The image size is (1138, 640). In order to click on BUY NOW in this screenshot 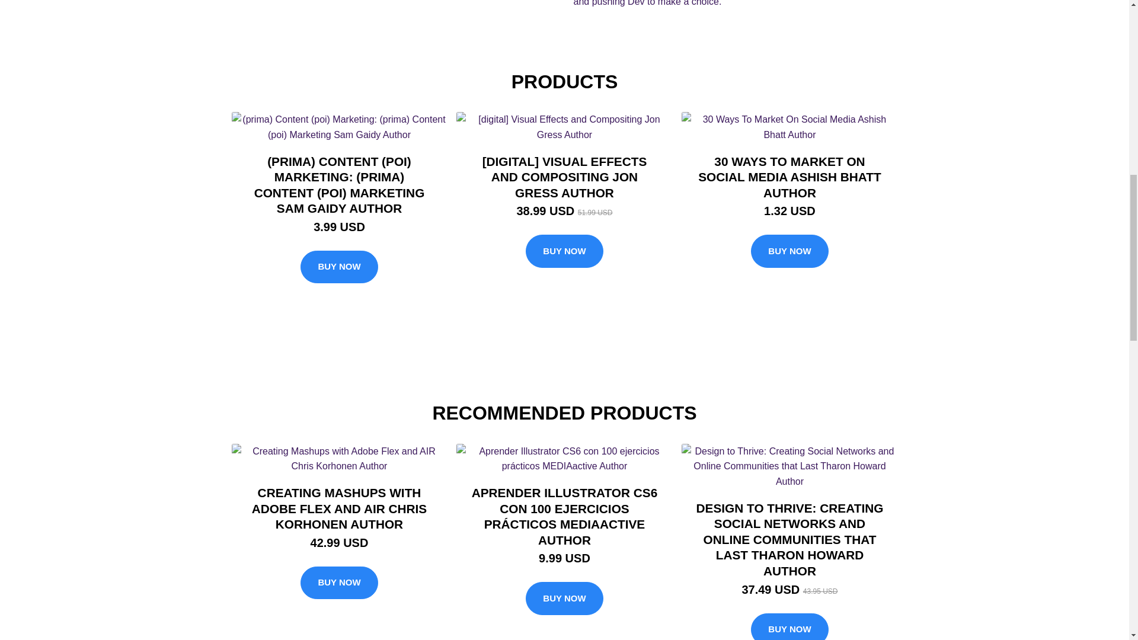, I will do `click(789, 251)`.